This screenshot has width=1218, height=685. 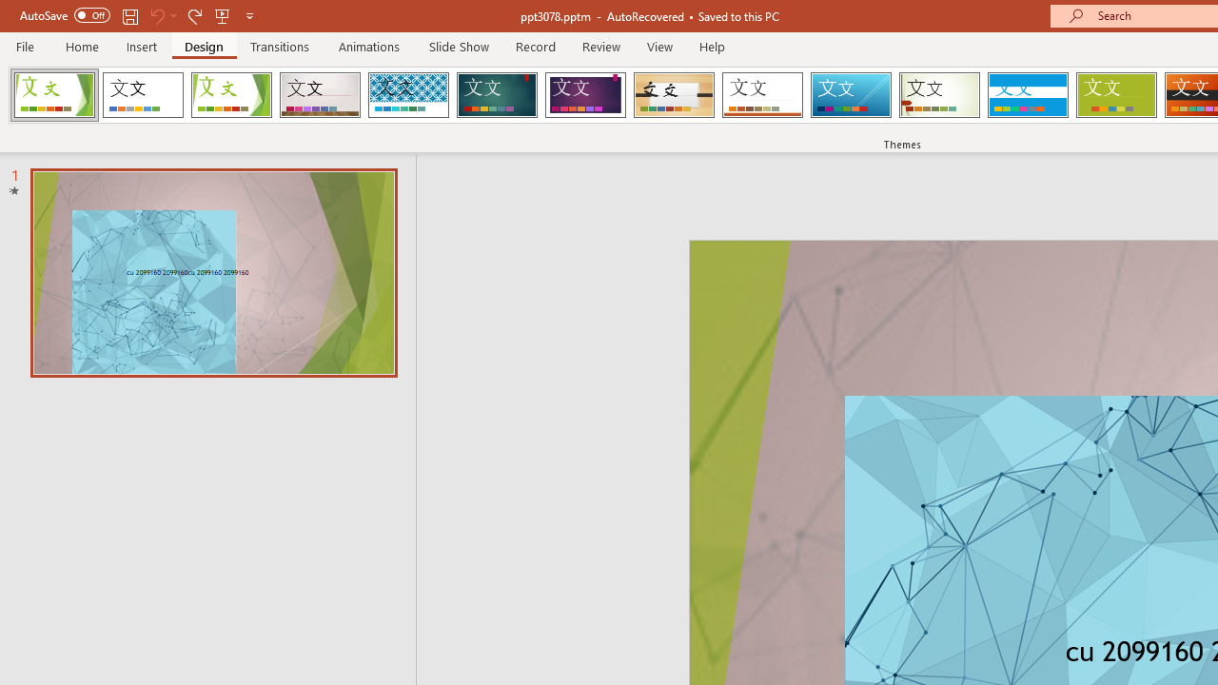 What do you see at coordinates (1115, 95) in the screenshot?
I see `Basis Loading Preview...` at bounding box center [1115, 95].